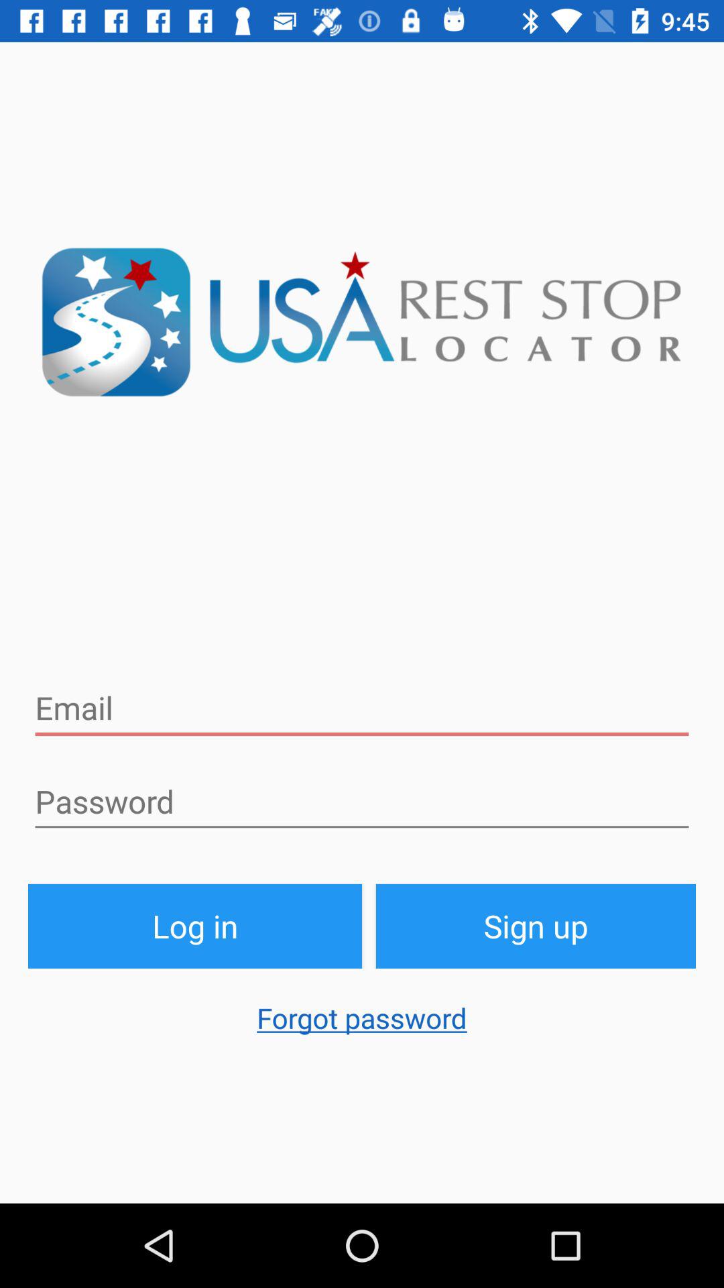  I want to click on enter email address, so click(362, 708).